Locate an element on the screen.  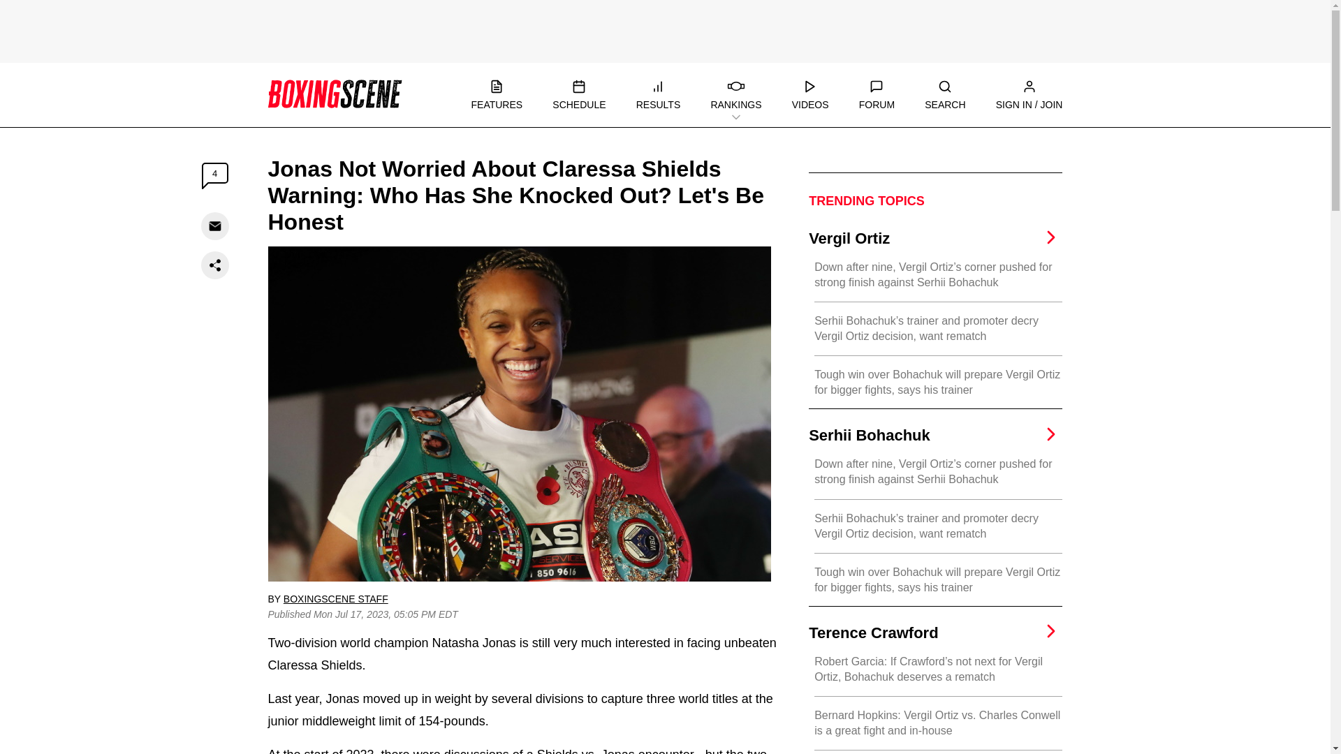
FORUM is located at coordinates (877, 95).